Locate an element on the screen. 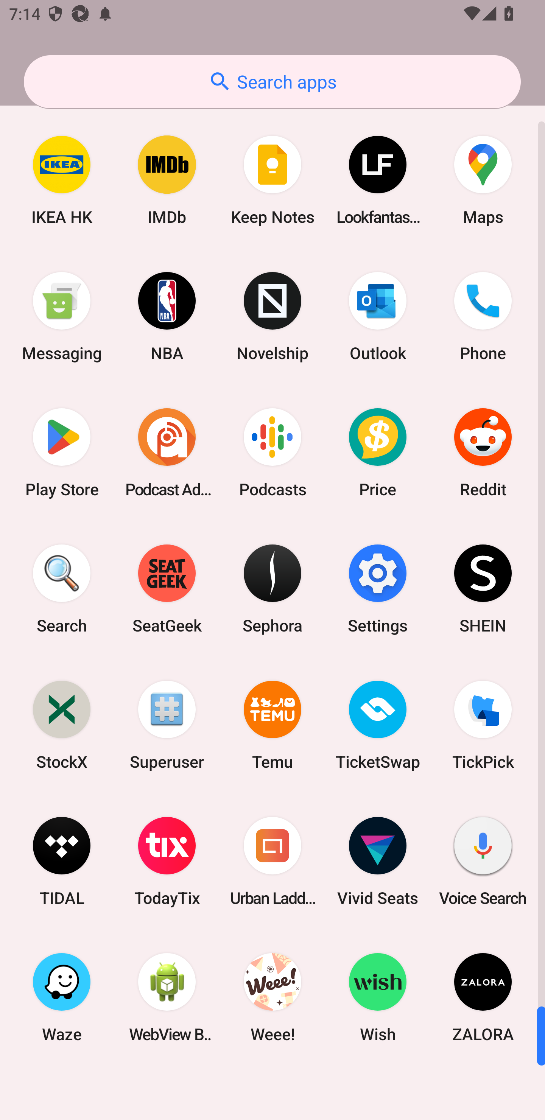 This screenshot has height=1120, width=545. TickPick is located at coordinates (483, 724).